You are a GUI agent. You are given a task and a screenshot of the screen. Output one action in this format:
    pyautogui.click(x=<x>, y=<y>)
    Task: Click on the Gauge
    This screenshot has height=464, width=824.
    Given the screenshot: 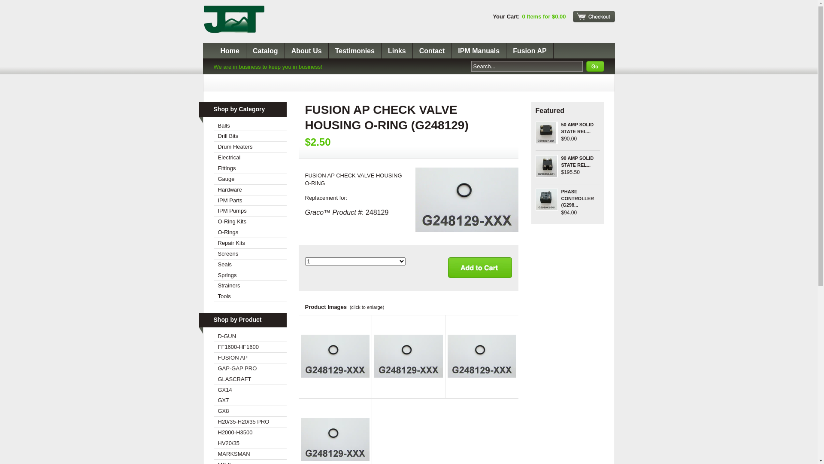 What is the action you would take?
    pyautogui.click(x=250, y=180)
    